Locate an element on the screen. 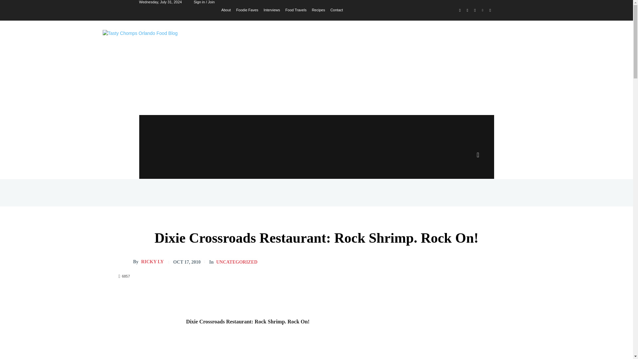 The width and height of the screenshot is (638, 359). Ricky Ly is located at coordinates (125, 262).